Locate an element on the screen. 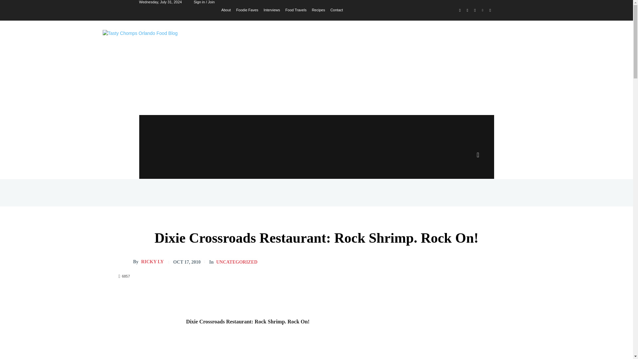 The width and height of the screenshot is (638, 359). Ricky Ly is located at coordinates (125, 262).